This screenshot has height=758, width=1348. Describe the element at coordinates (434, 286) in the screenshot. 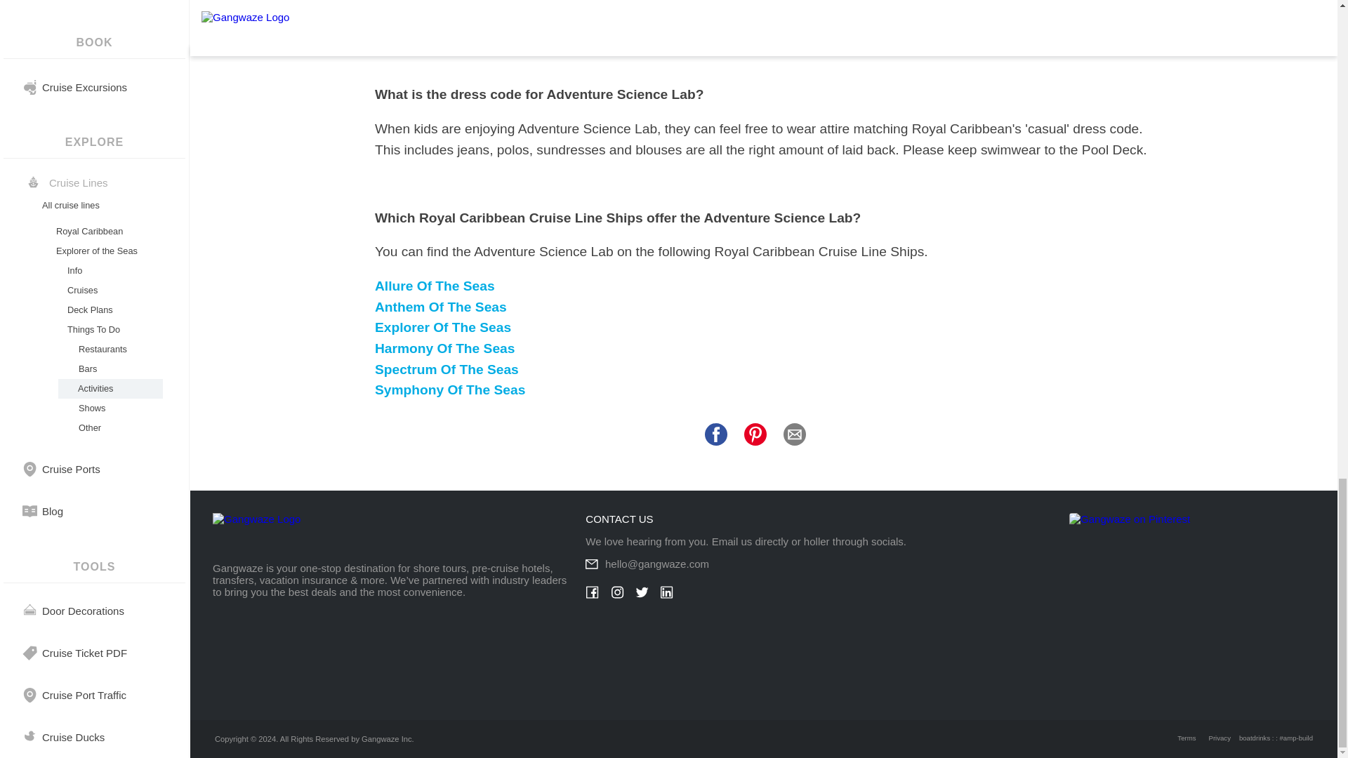

I see `Allure Of The Seas` at that location.